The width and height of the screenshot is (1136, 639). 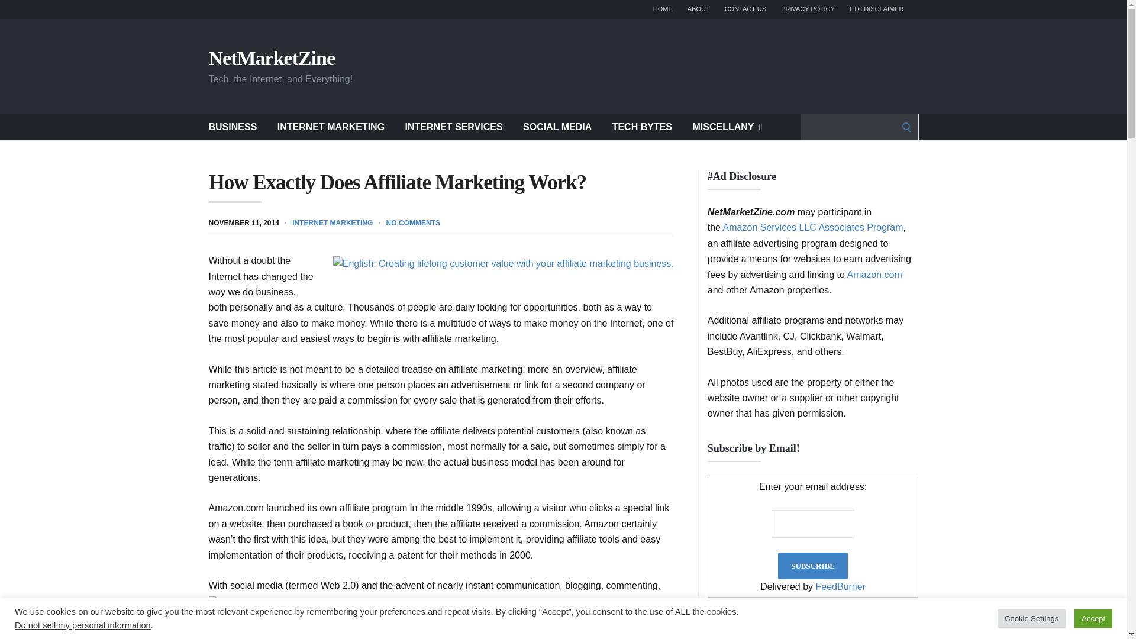 What do you see at coordinates (232, 127) in the screenshot?
I see `BUSINESS` at bounding box center [232, 127].